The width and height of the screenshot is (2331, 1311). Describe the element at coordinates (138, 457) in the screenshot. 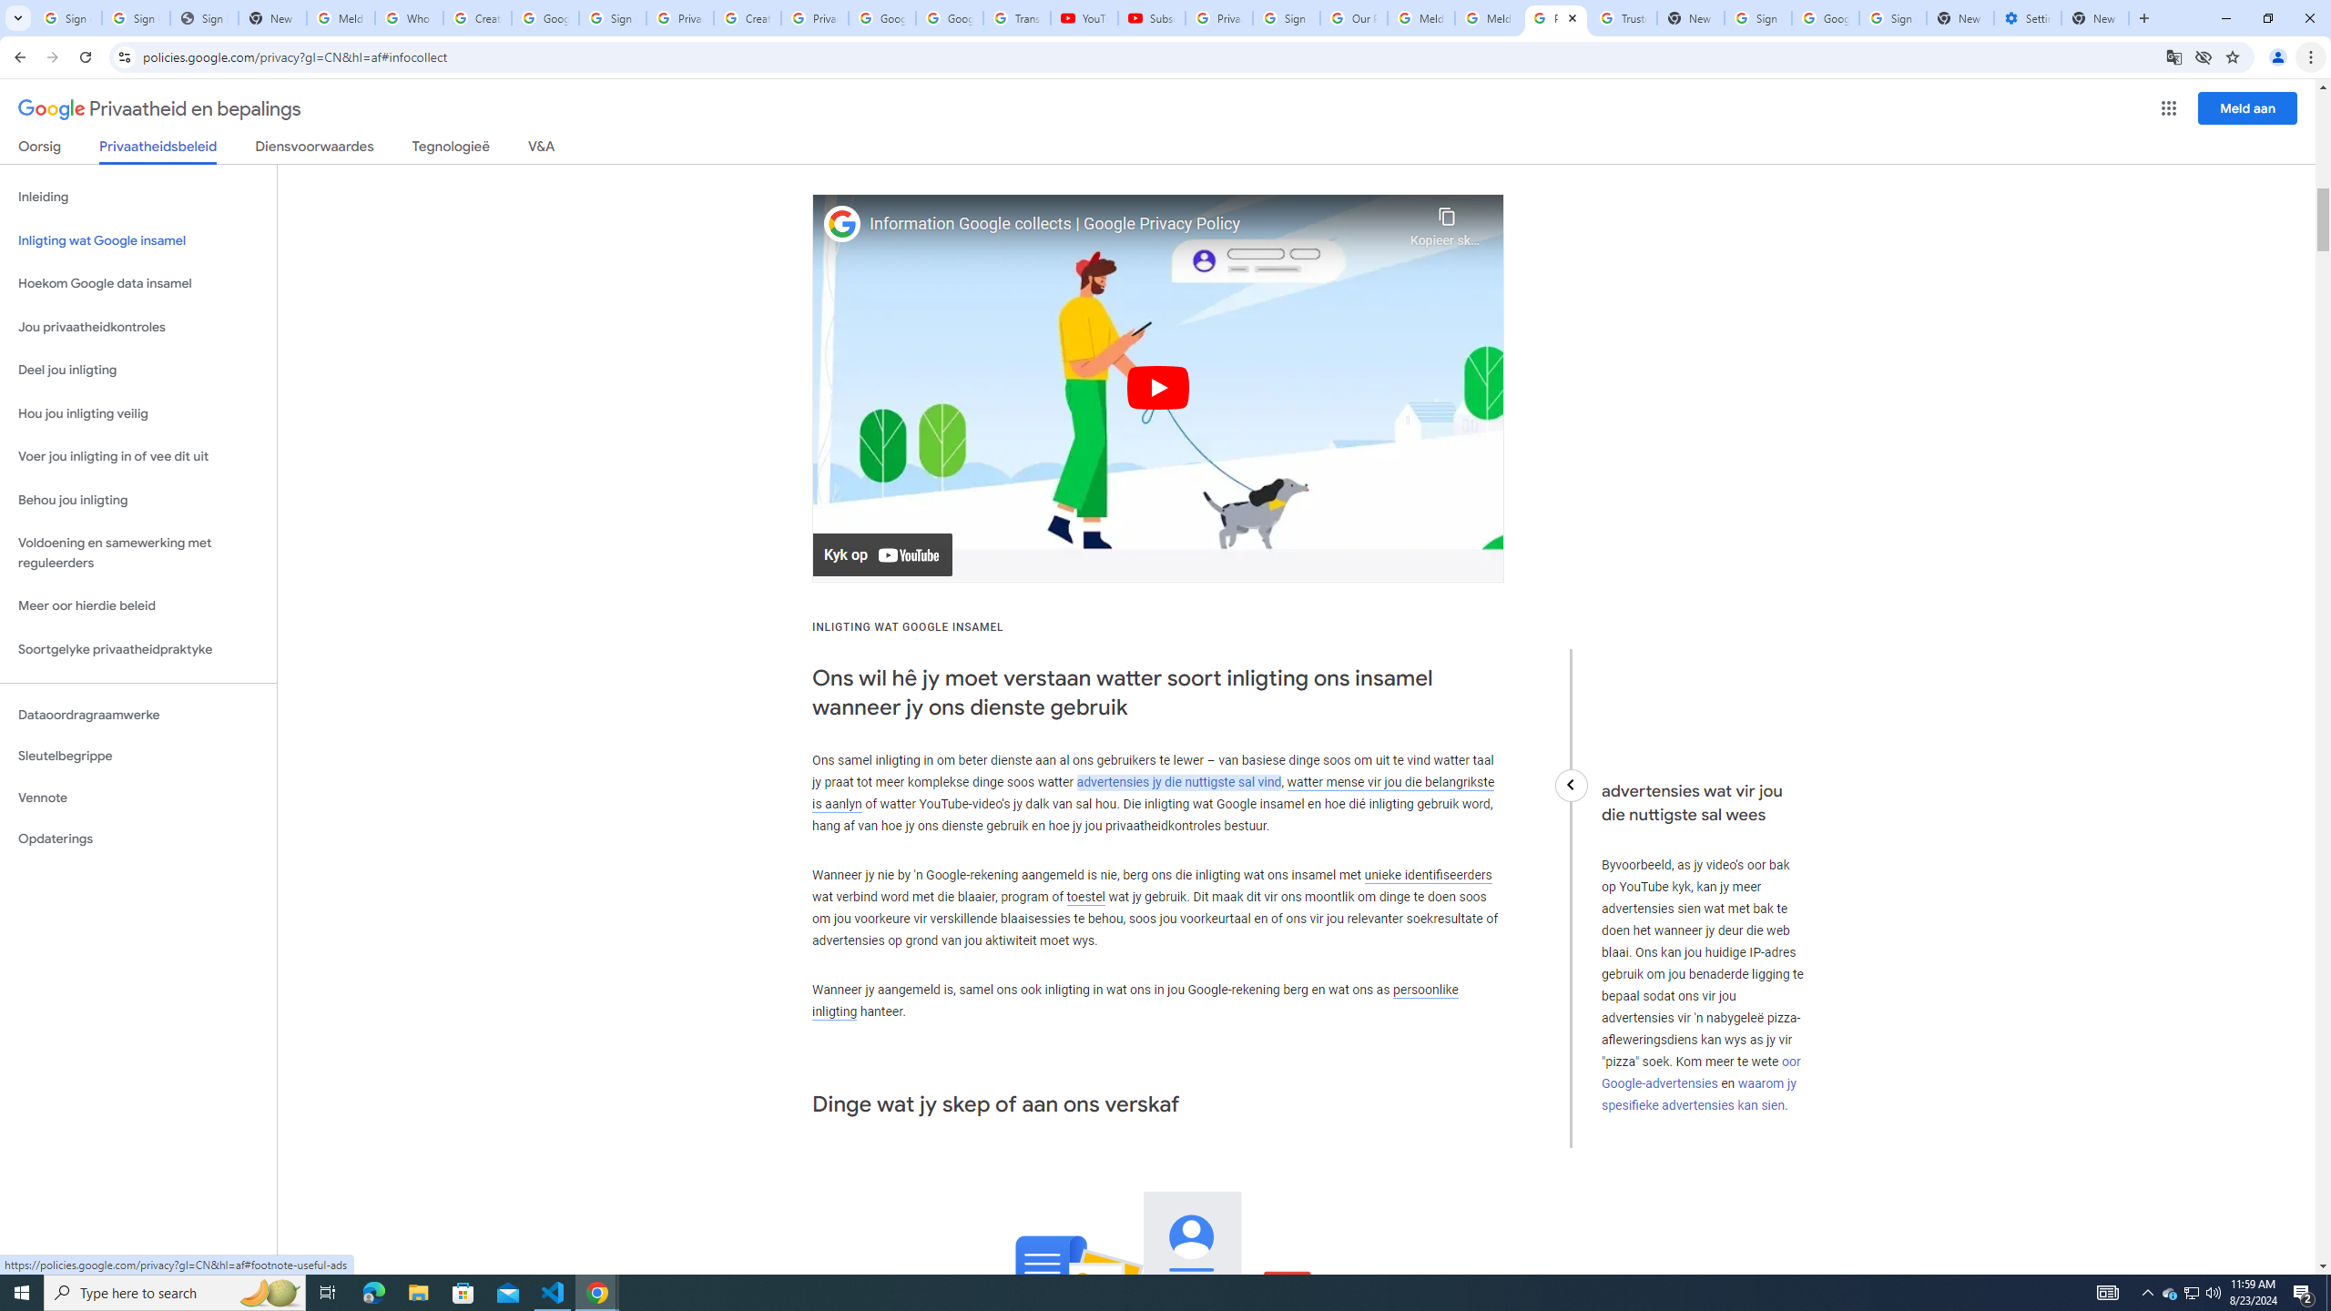

I see `Voer jou inligting in of vee dit uit` at that location.